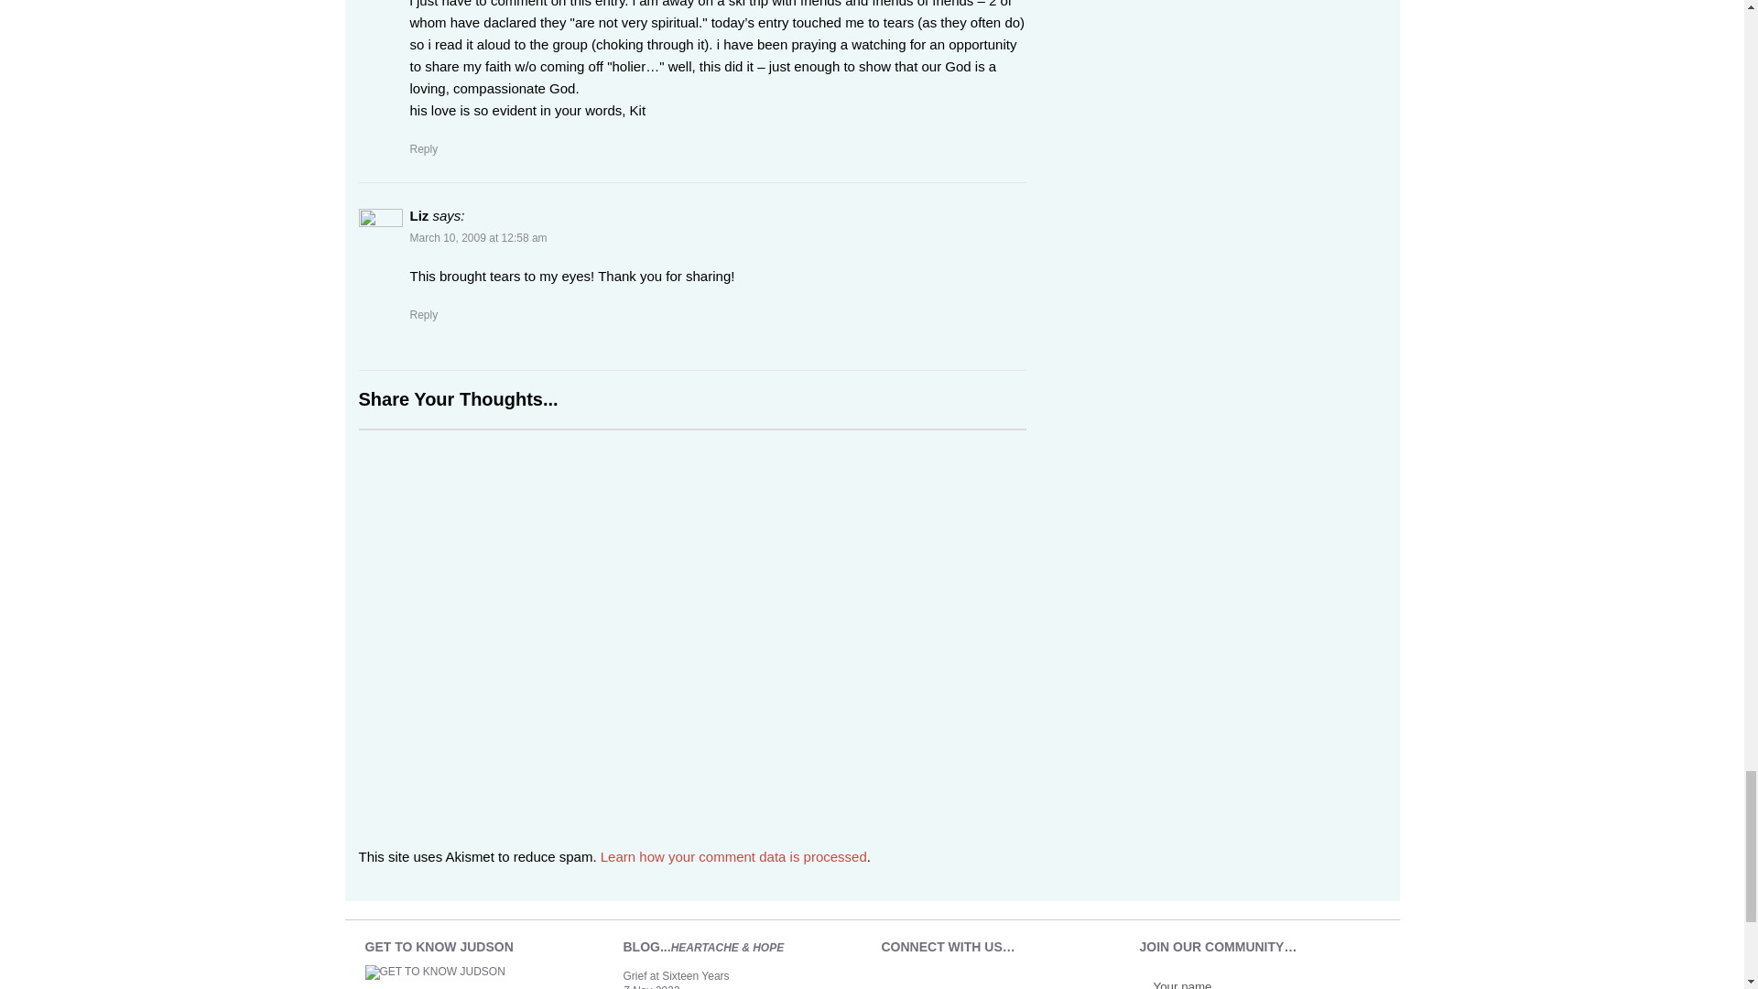 Image resolution: width=1758 pixels, height=989 pixels. What do you see at coordinates (676, 976) in the screenshot?
I see `Permanent link to Grief at Sixteen Years` at bounding box center [676, 976].